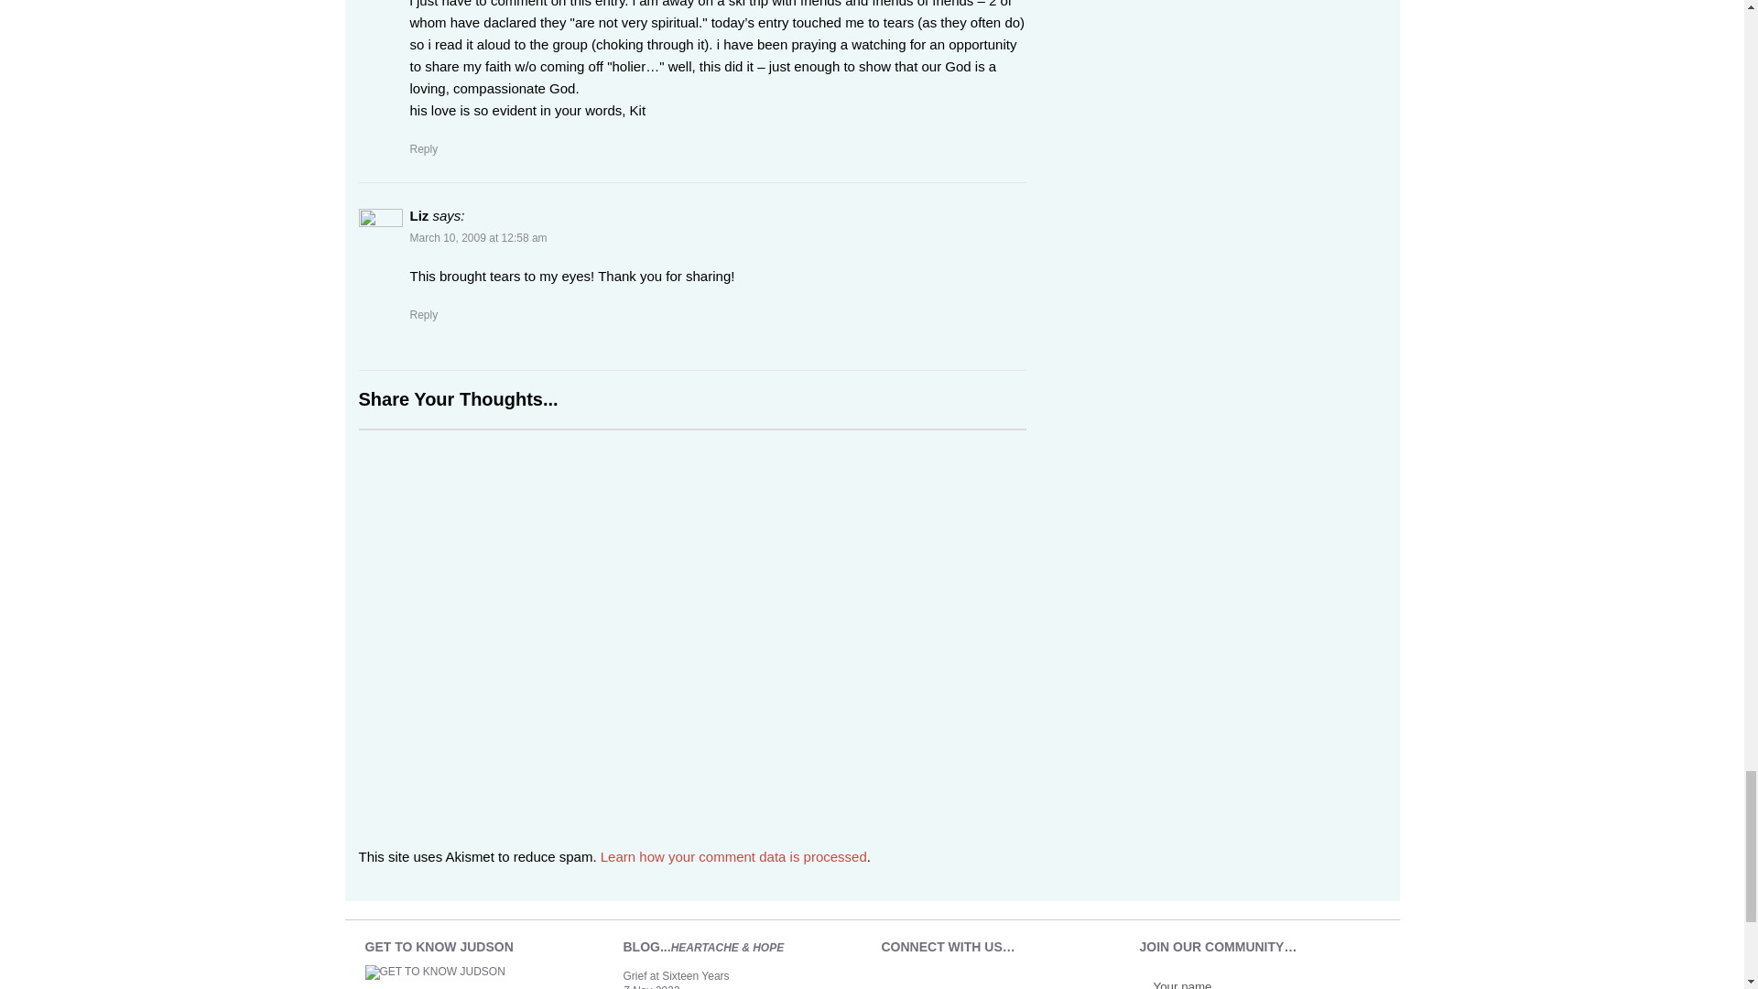 Image resolution: width=1758 pixels, height=989 pixels. What do you see at coordinates (676, 976) in the screenshot?
I see `Permanent link to Grief at Sixteen Years` at bounding box center [676, 976].